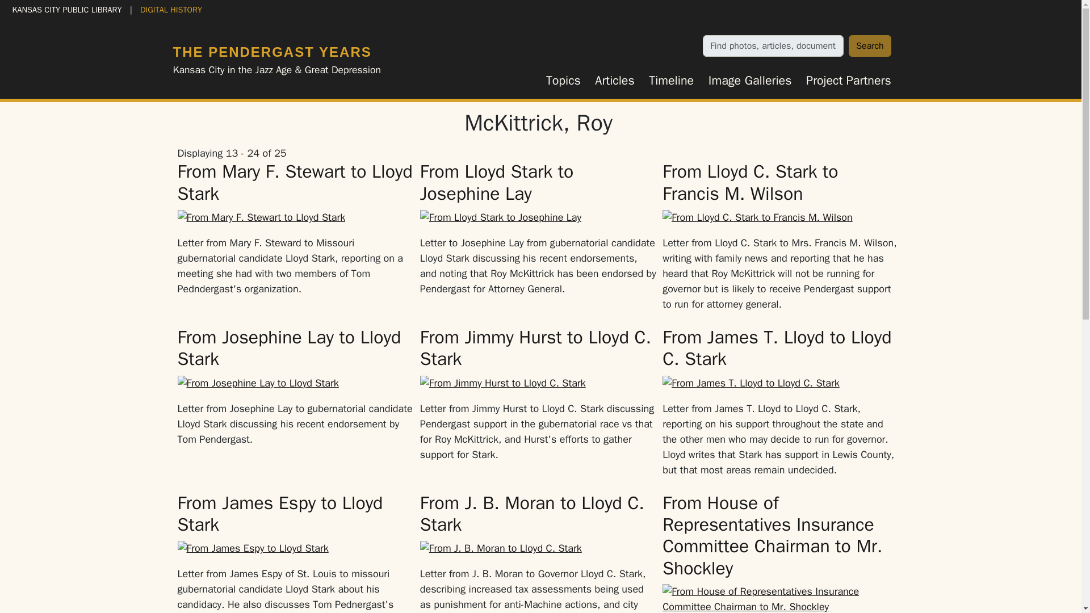 The image size is (1090, 613). What do you see at coordinates (870, 45) in the screenshot?
I see `Search` at bounding box center [870, 45].